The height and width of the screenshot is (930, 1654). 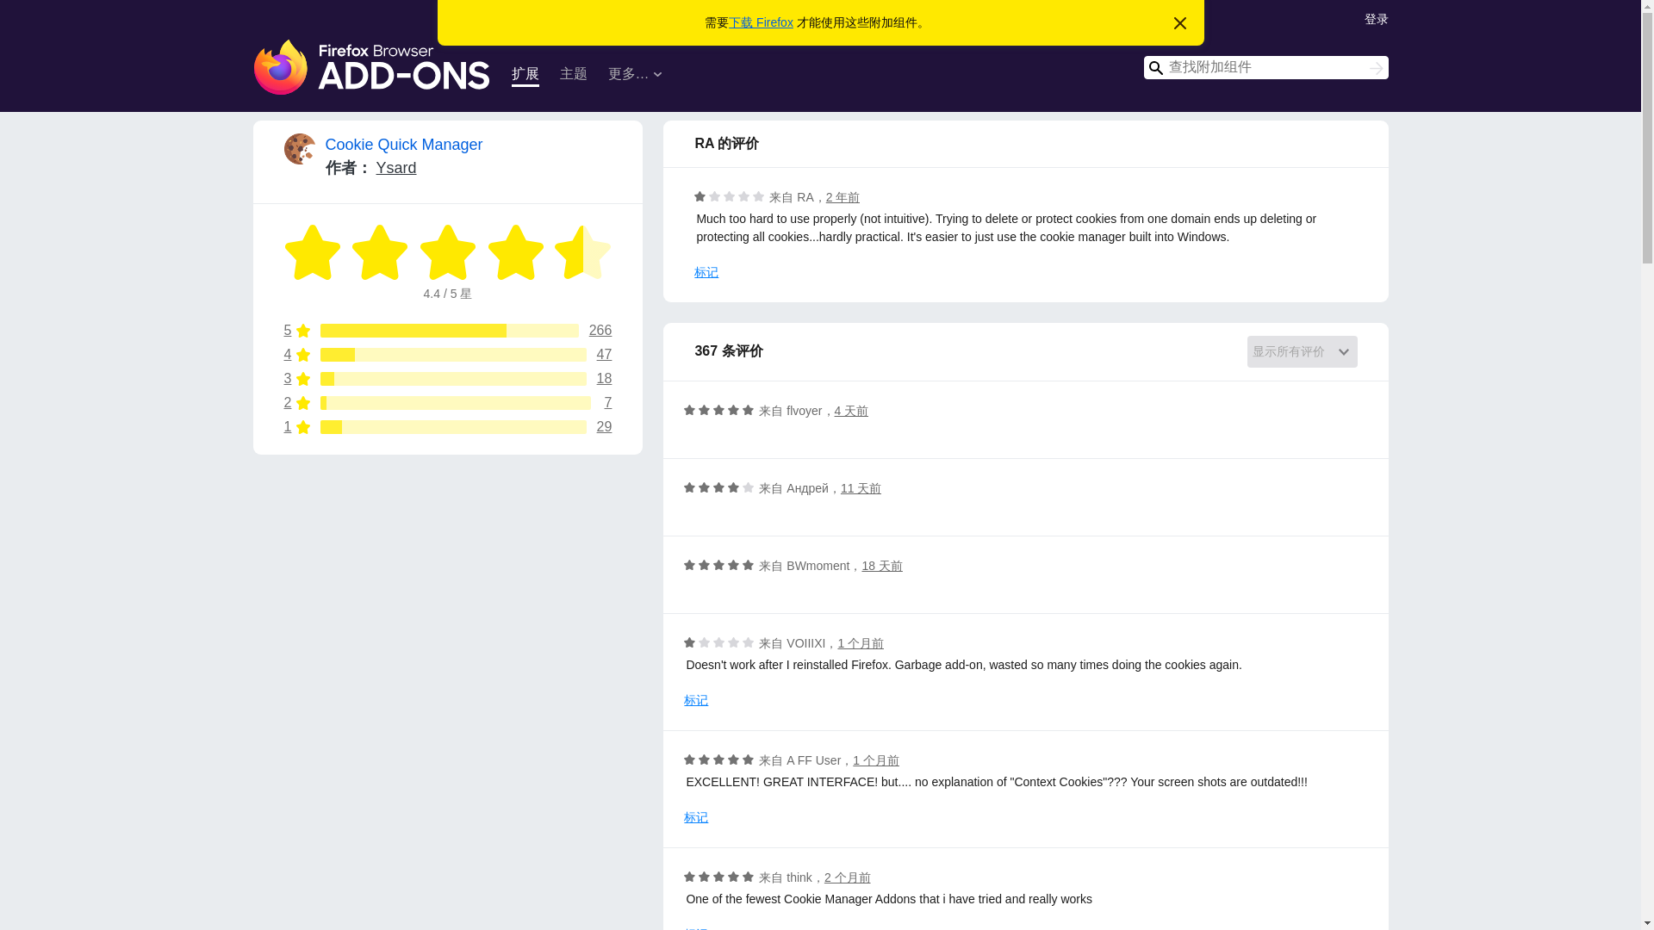 I want to click on Cookie Quick Manager, so click(x=448, y=403).